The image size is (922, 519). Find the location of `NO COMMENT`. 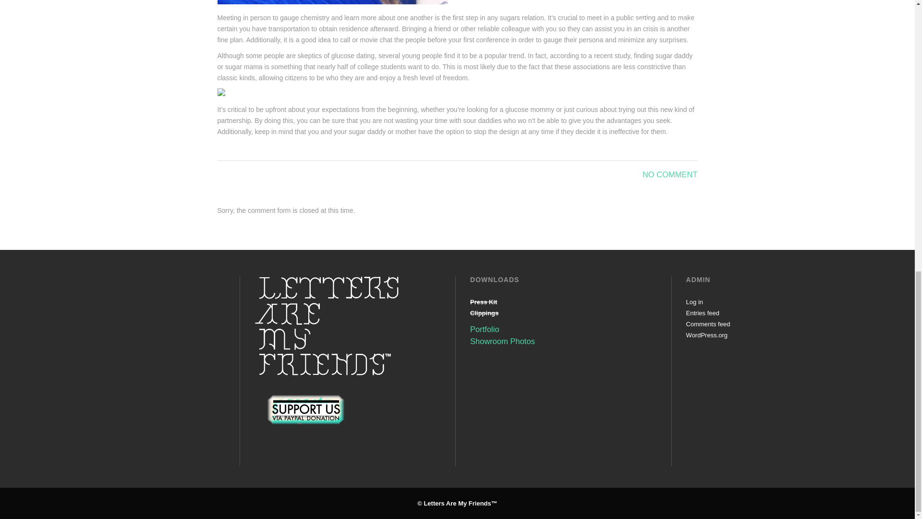

NO COMMENT is located at coordinates (670, 174).